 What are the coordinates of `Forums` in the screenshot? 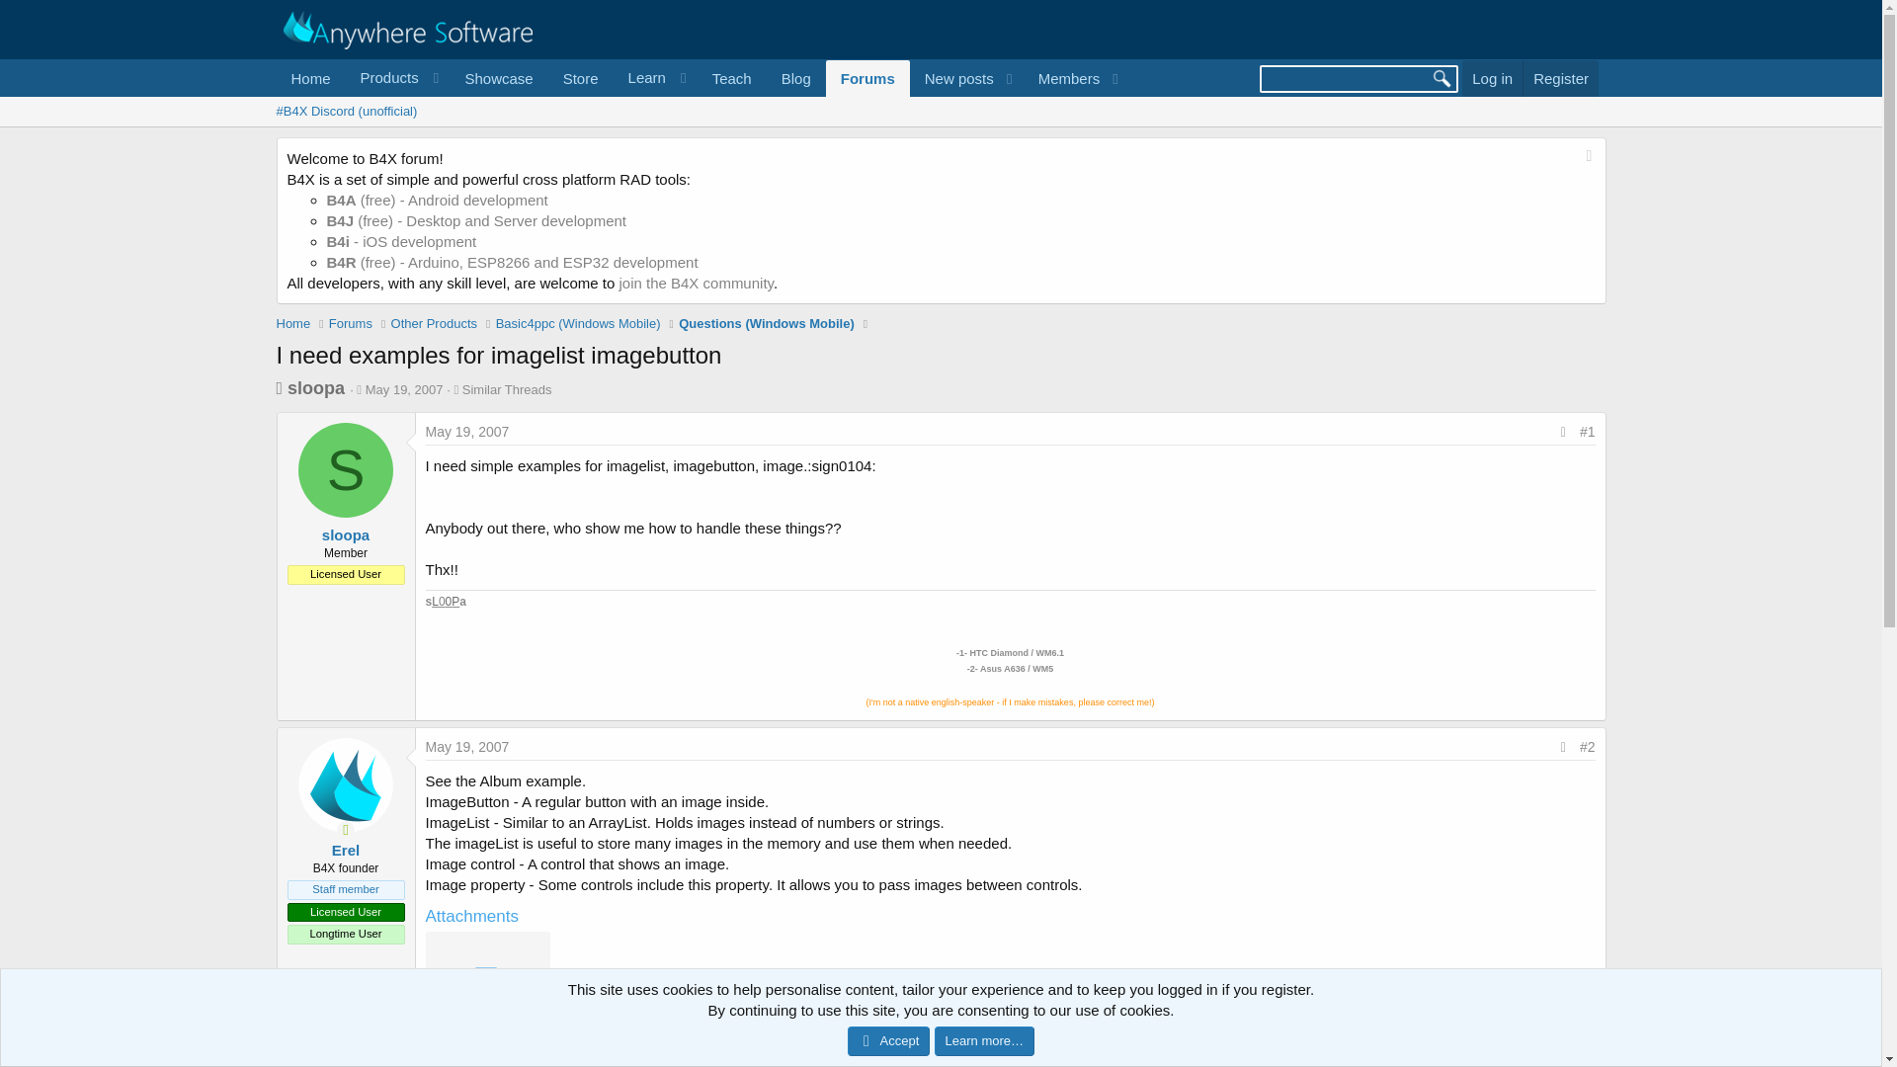 It's located at (867, 78).